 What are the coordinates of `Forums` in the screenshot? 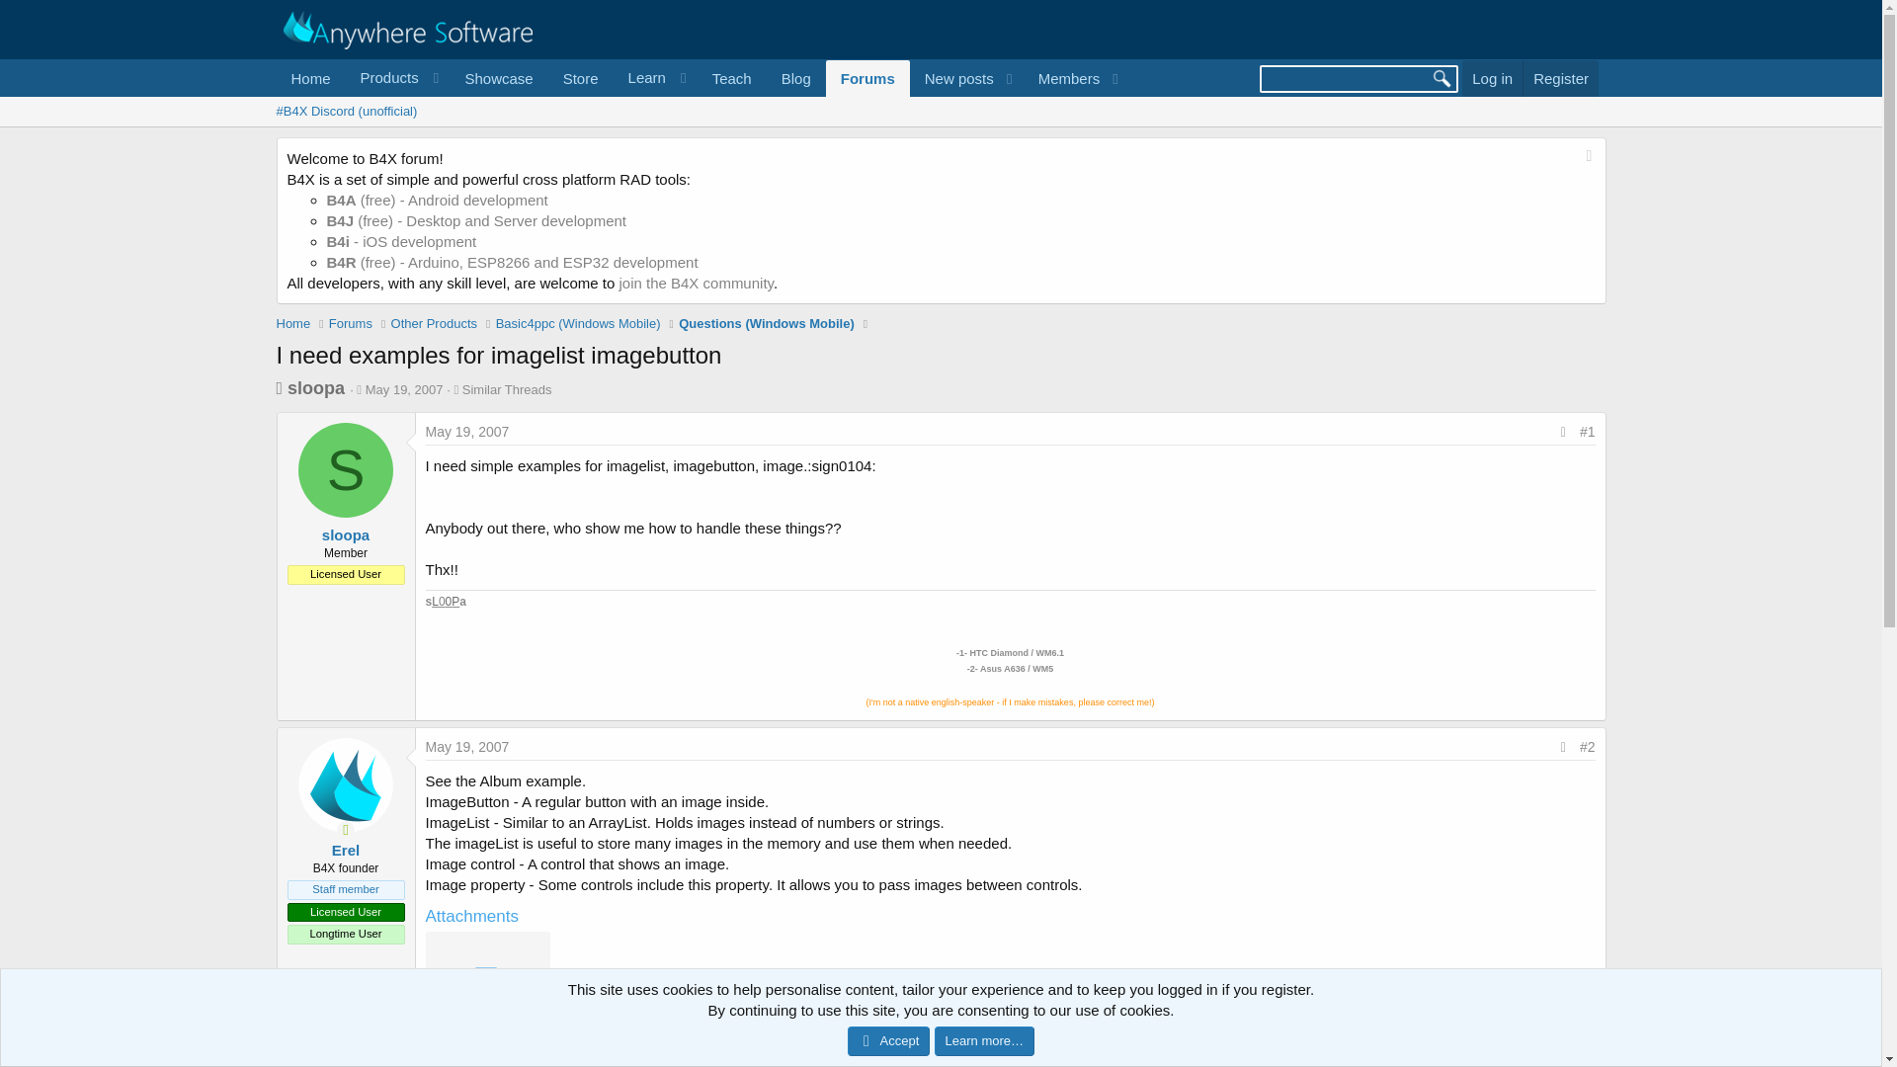 It's located at (867, 78).